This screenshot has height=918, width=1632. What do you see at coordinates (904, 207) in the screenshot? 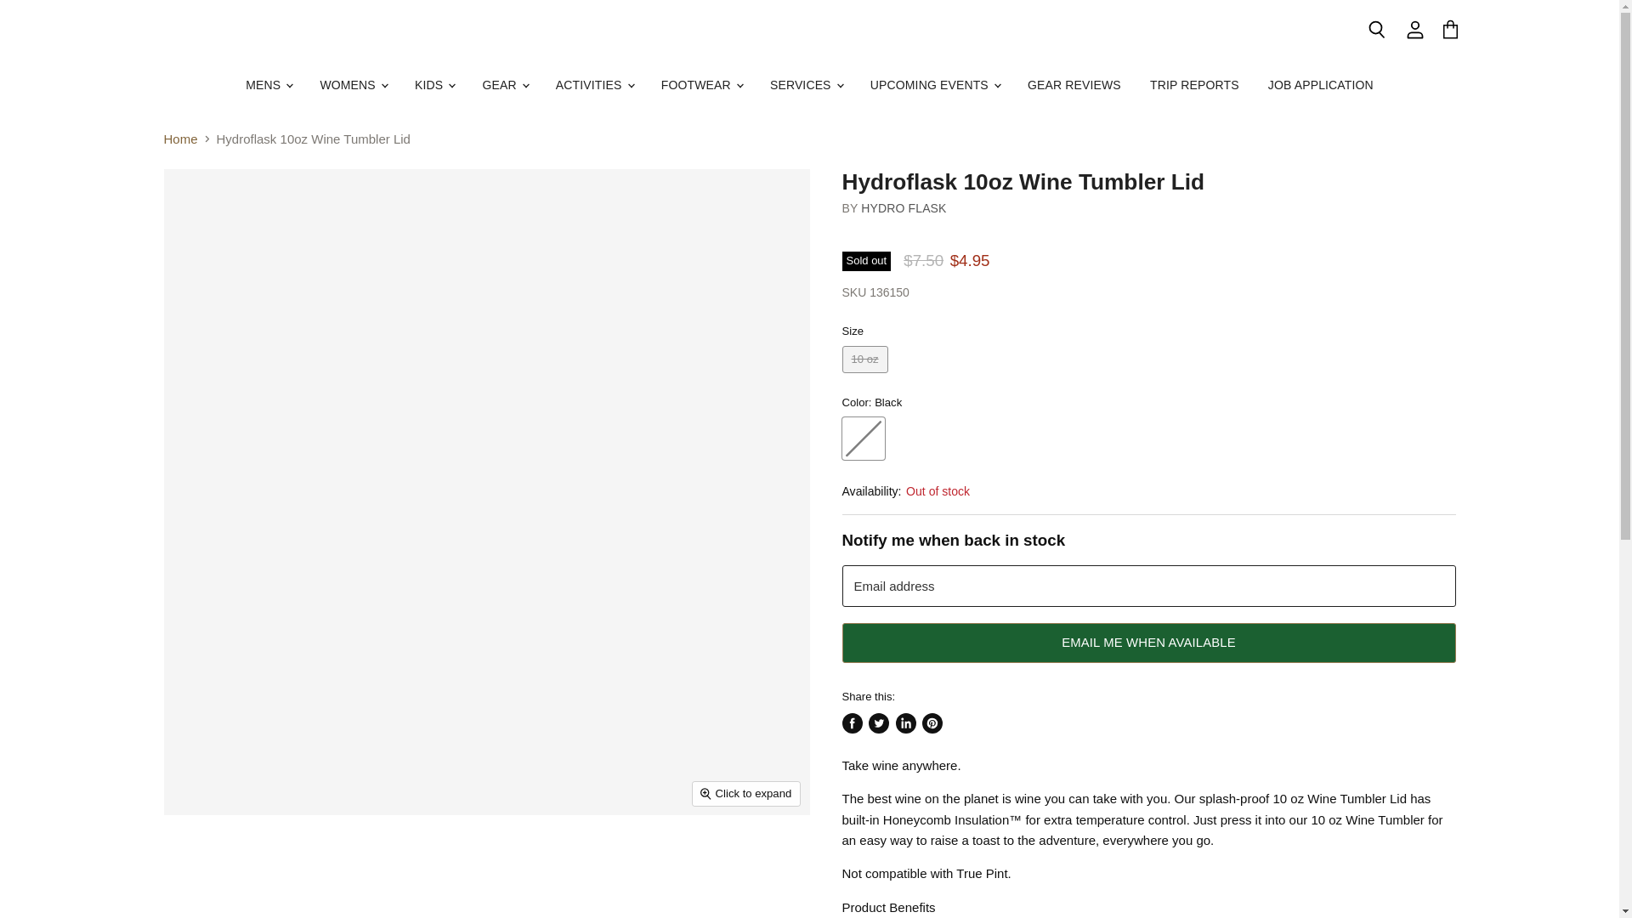
I see `Hydro Flask` at bounding box center [904, 207].